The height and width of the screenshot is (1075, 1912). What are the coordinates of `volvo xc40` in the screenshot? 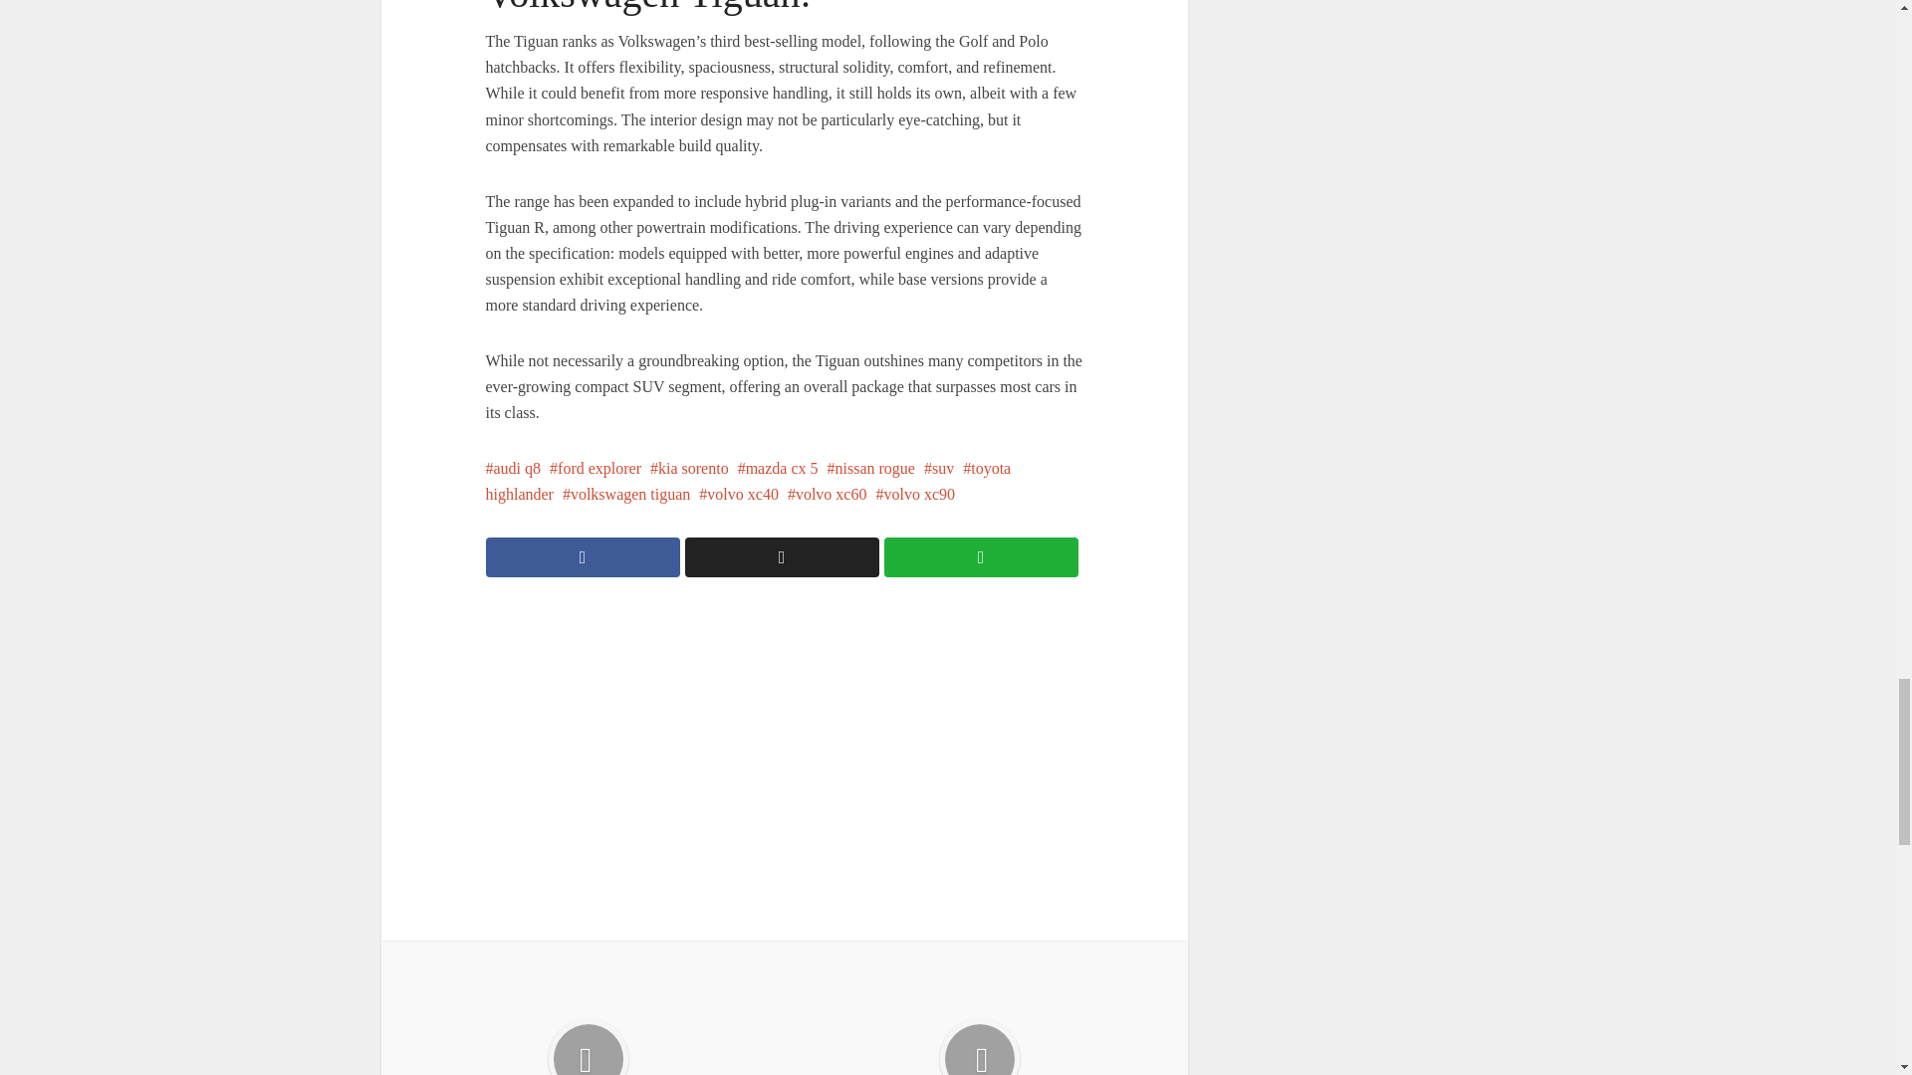 It's located at (739, 494).